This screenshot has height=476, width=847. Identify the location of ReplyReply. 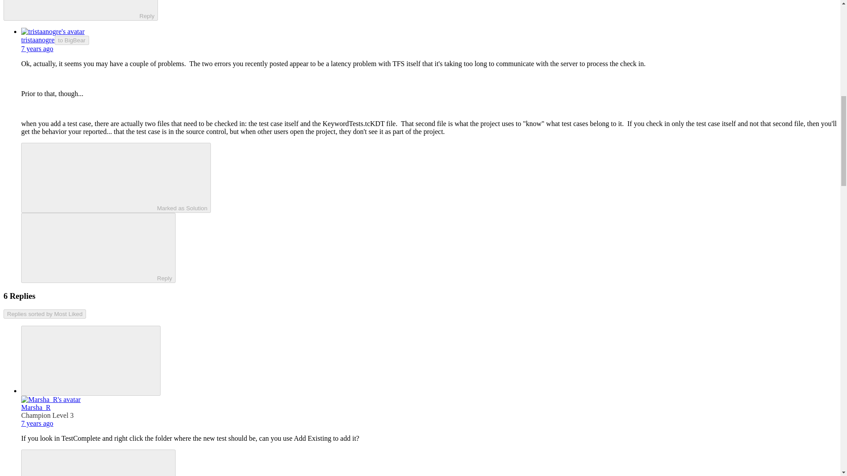
(98, 463).